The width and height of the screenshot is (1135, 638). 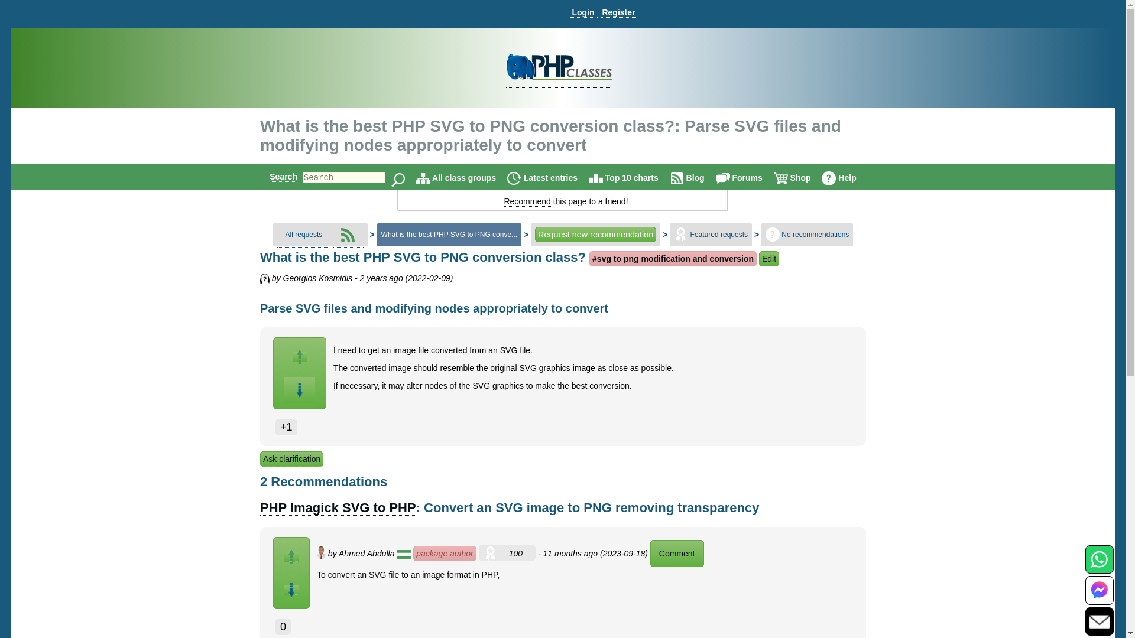 What do you see at coordinates (515, 554) in the screenshot?
I see `100` at bounding box center [515, 554].